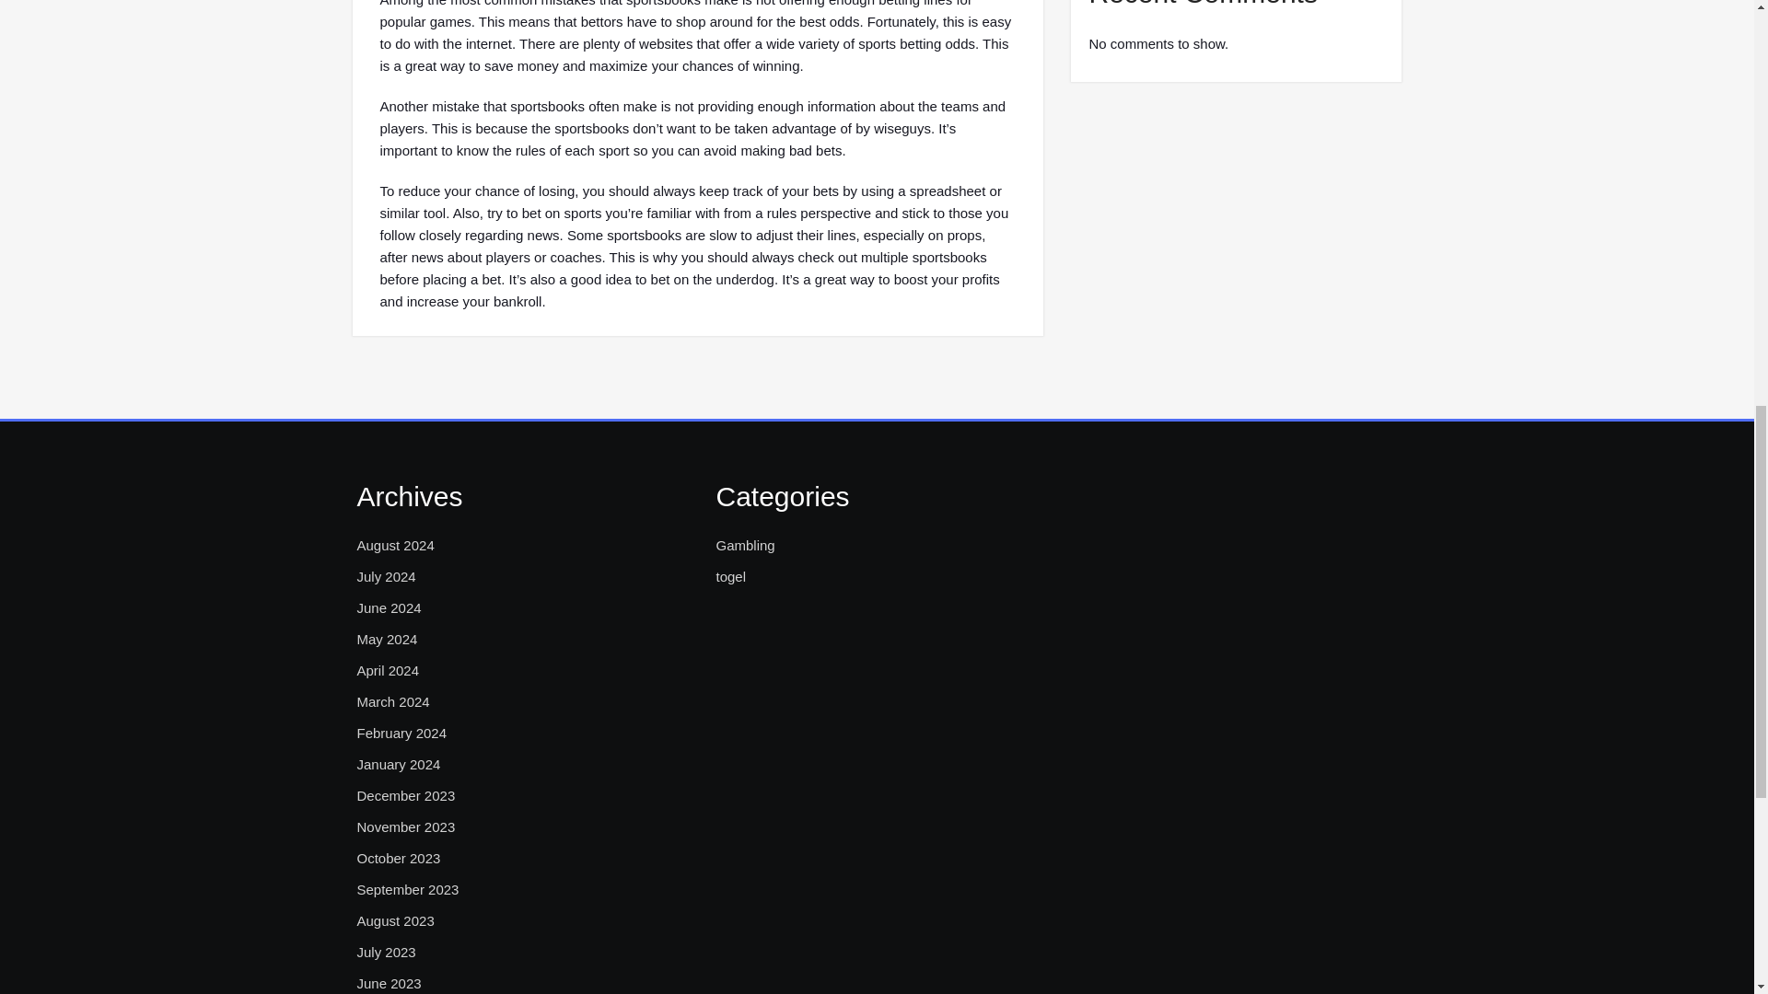  What do you see at coordinates (392, 701) in the screenshot?
I see `March 2024` at bounding box center [392, 701].